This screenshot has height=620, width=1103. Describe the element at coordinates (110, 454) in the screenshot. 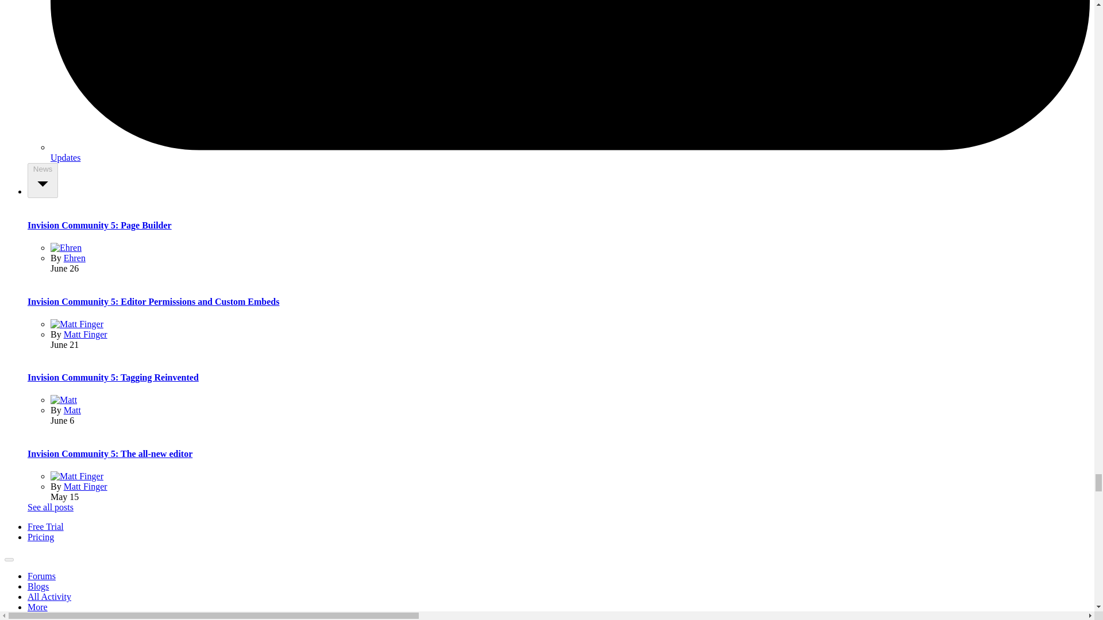

I see `Read more about Invision Community 5: The all-new editor` at that location.